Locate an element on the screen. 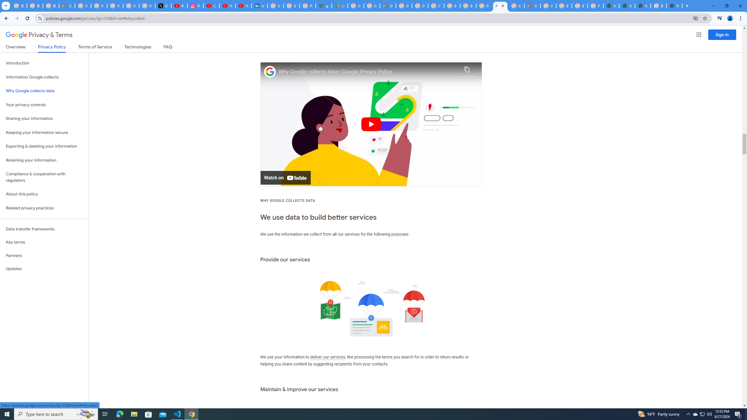 This screenshot has width=747, height=420. Browse Chrome as a guest - Computer - Google Chrome Help is located at coordinates (452, 6).